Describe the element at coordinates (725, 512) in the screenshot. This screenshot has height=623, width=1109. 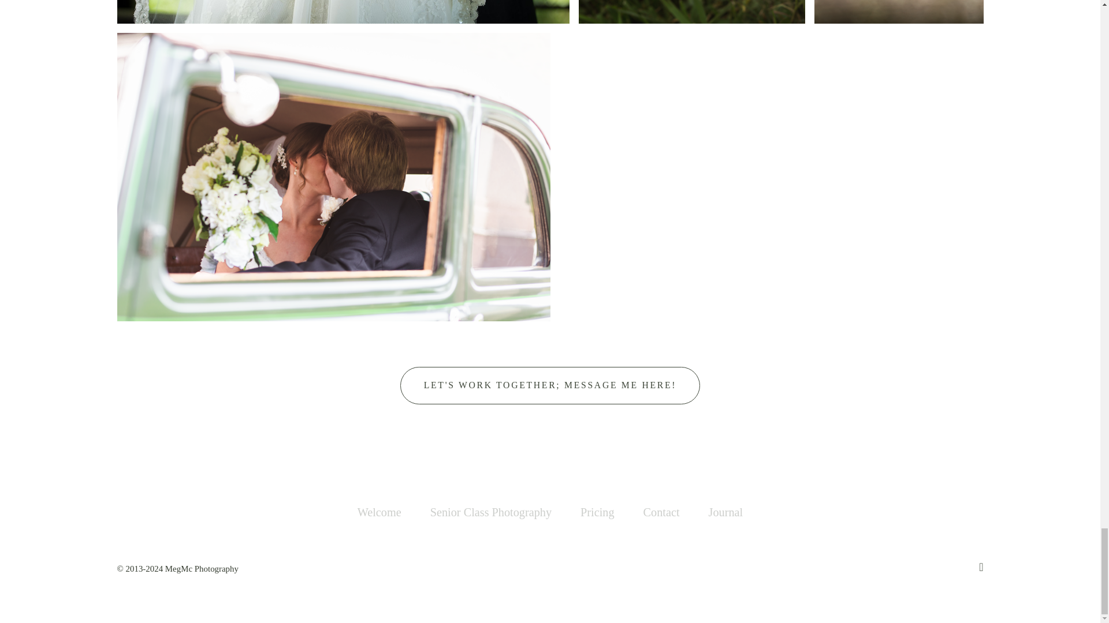
I see `Journal` at that location.